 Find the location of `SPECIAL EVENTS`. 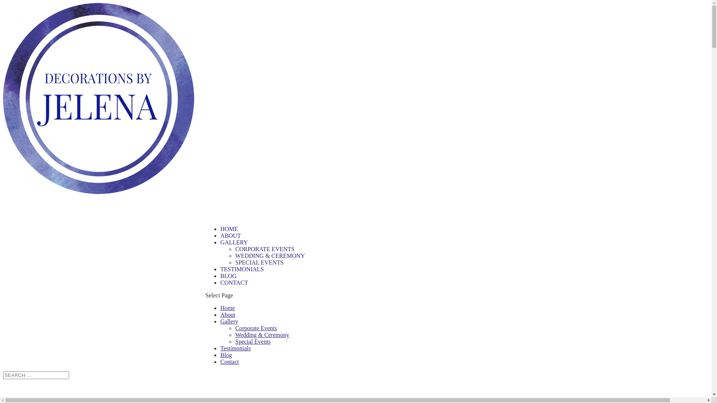

SPECIAL EVENTS is located at coordinates (260, 263).